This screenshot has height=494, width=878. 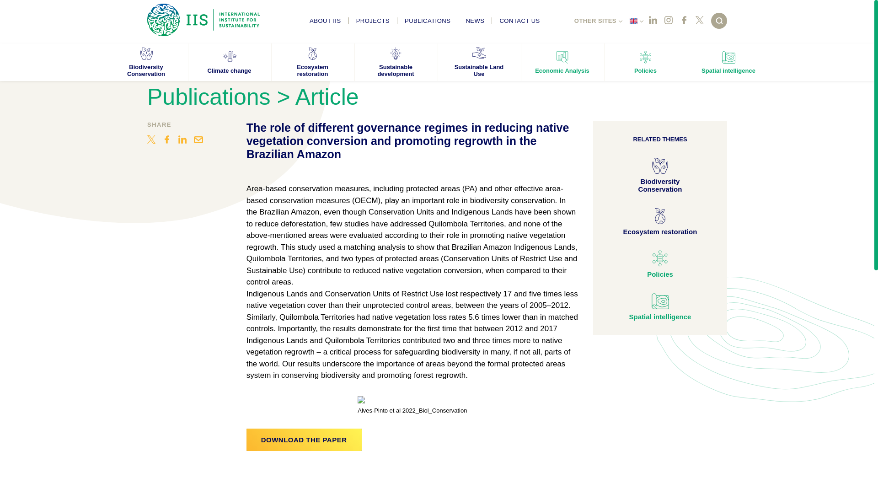 What do you see at coordinates (325, 20) in the screenshot?
I see `ABOUT IIS` at bounding box center [325, 20].